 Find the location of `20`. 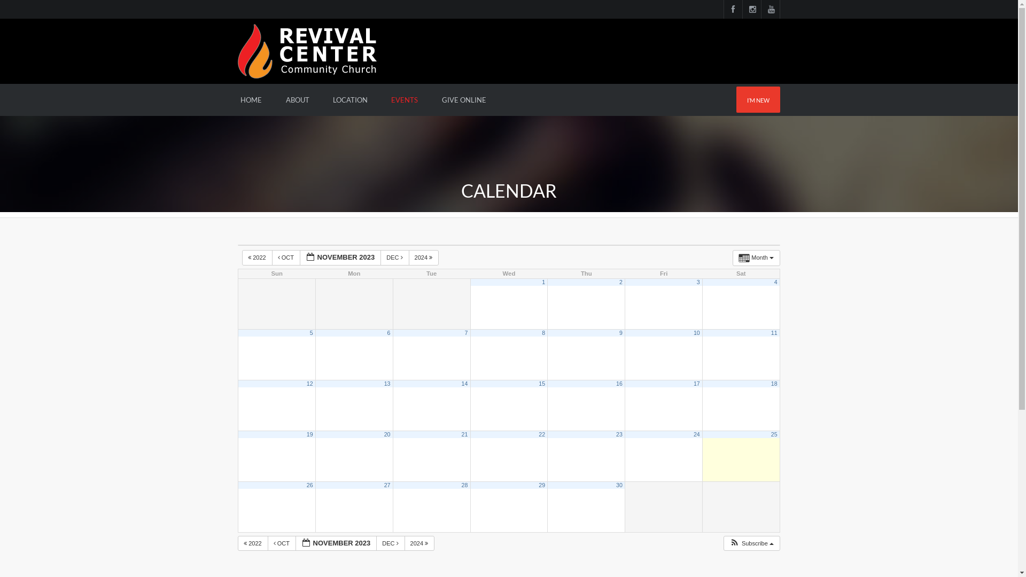

20 is located at coordinates (387, 434).